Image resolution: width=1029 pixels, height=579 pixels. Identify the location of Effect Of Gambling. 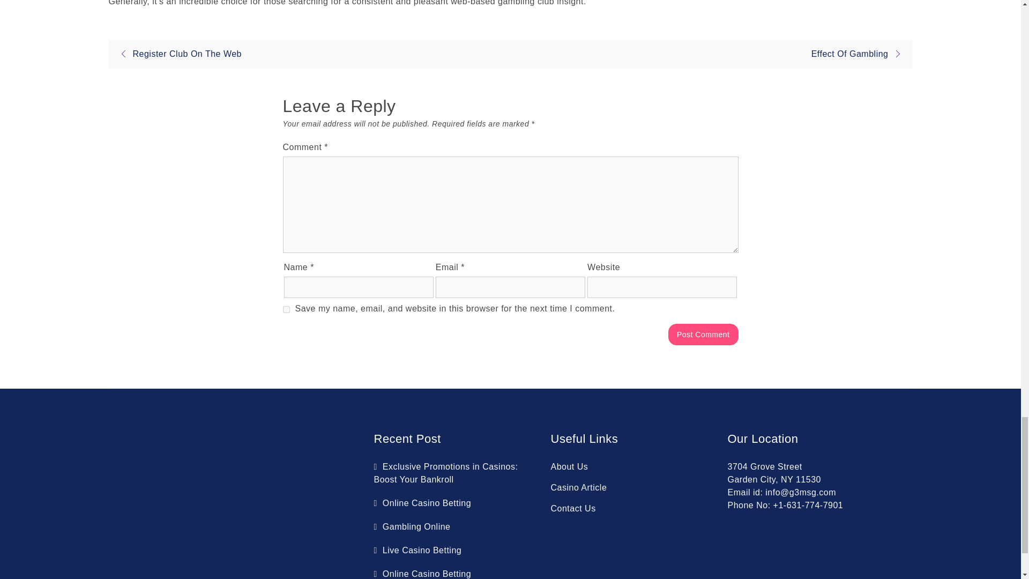
(860, 54).